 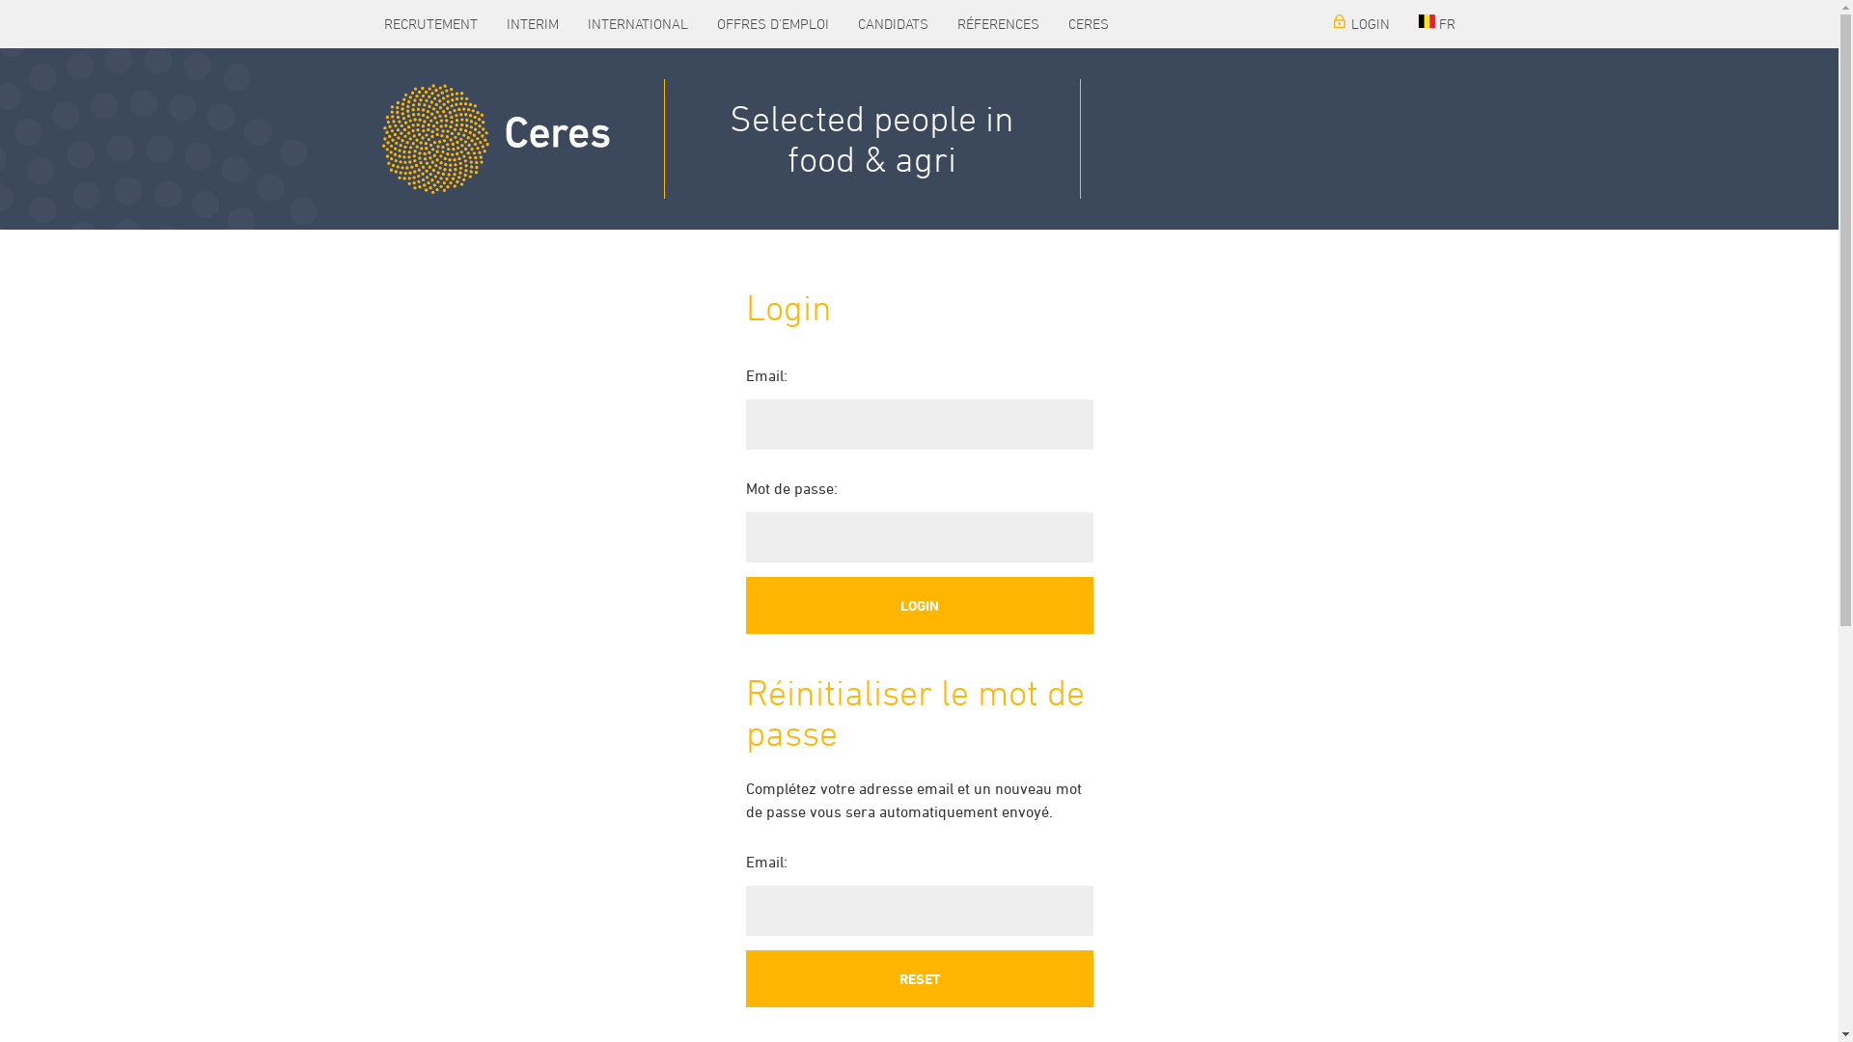 I want to click on Reset, so click(x=919, y=978).